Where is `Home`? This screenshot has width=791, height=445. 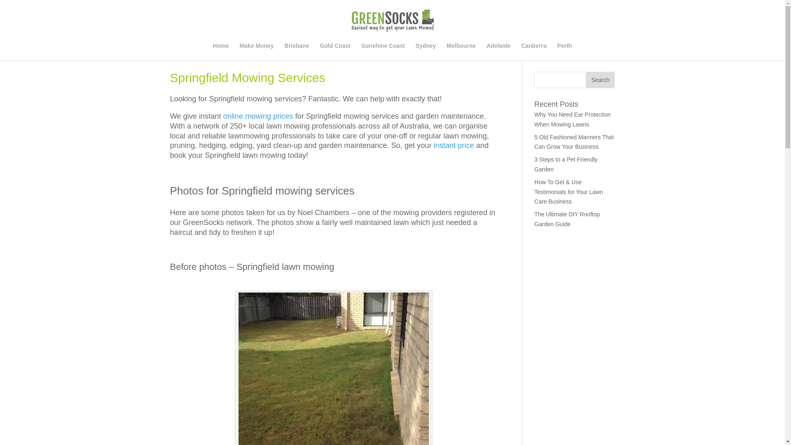 Home is located at coordinates (221, 52).